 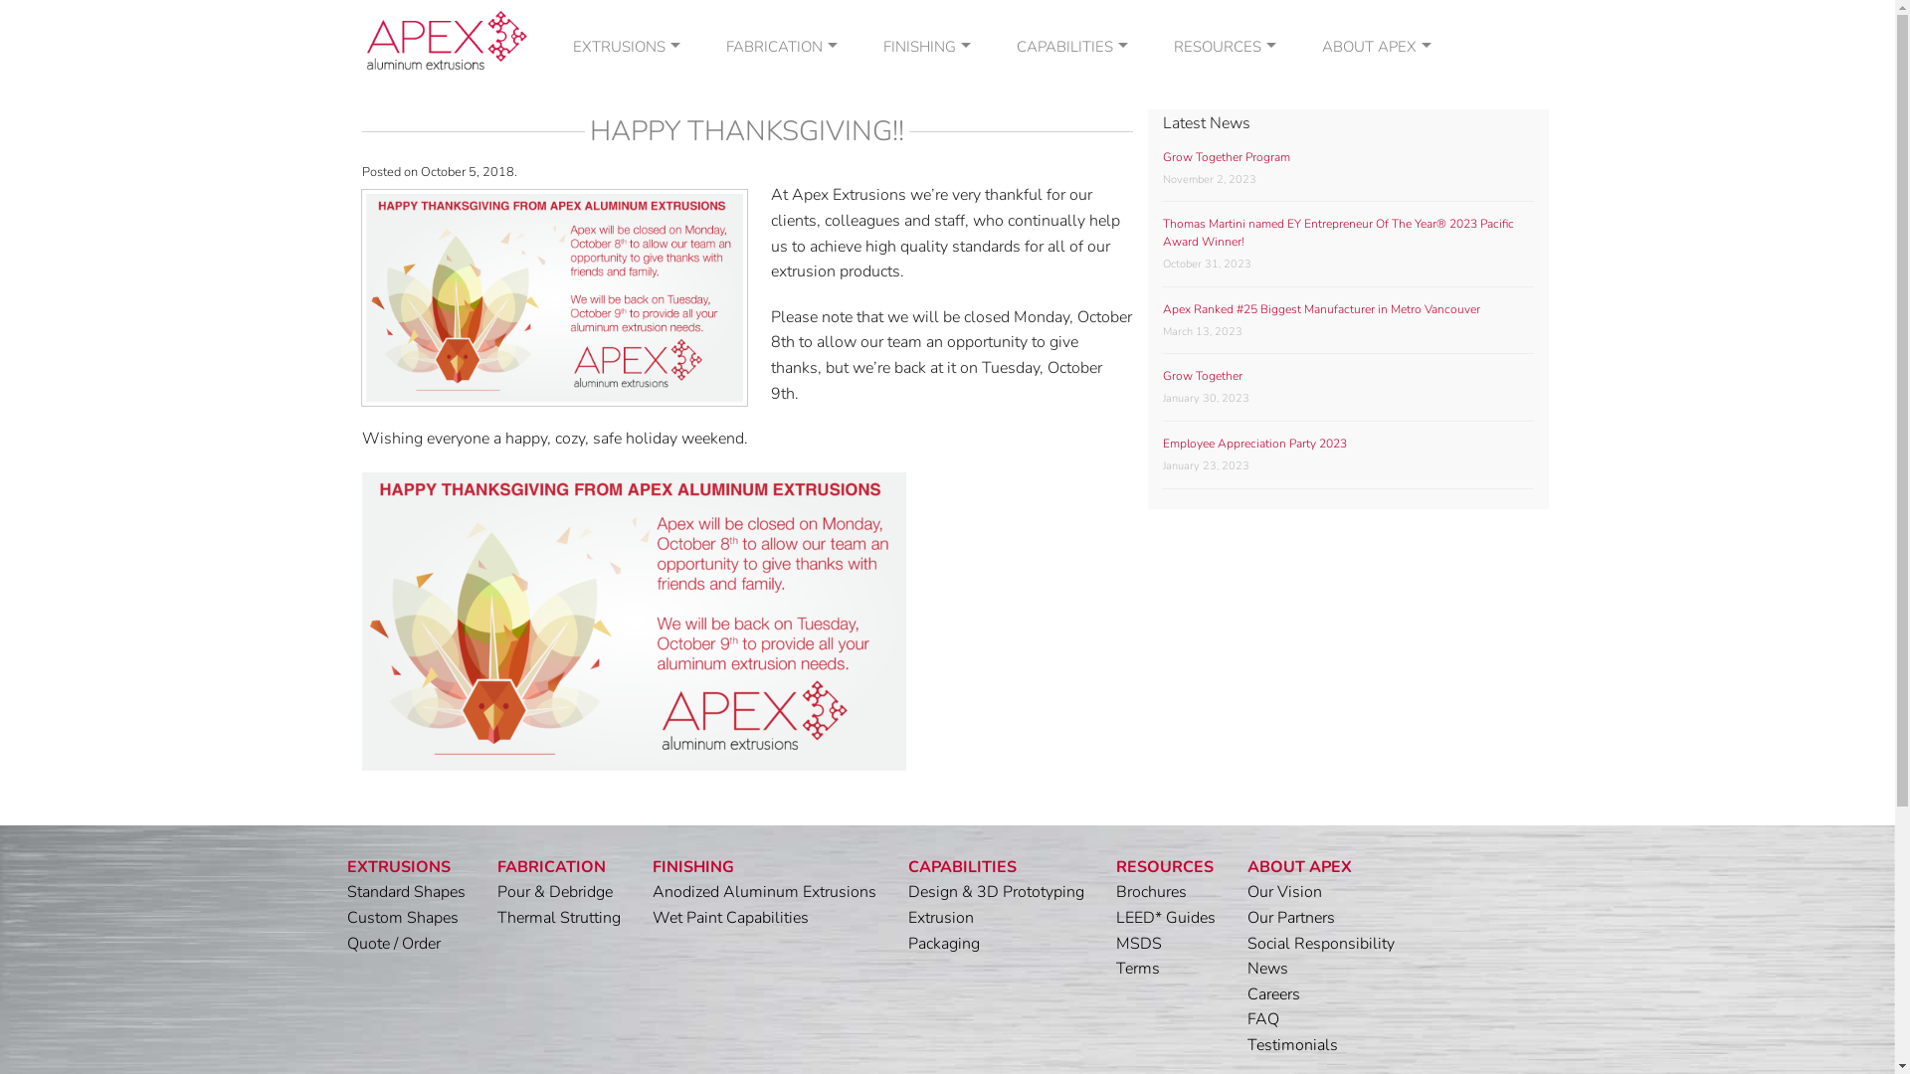 I want to click on FAQ, so click(x=1263, y=1019).